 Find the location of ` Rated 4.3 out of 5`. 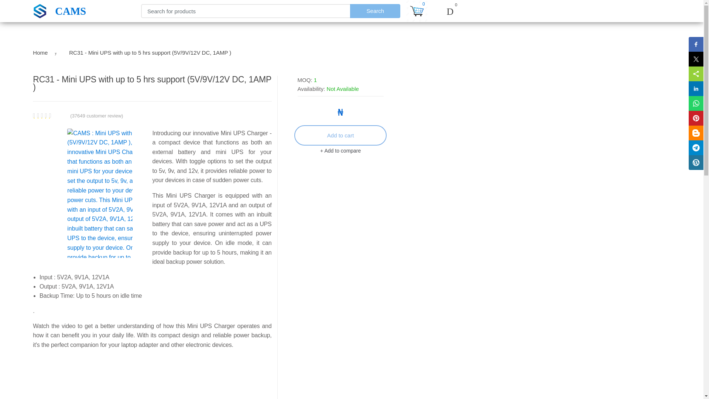

 Rated 4.3 out of 5 is located at coordinates (50, 115).